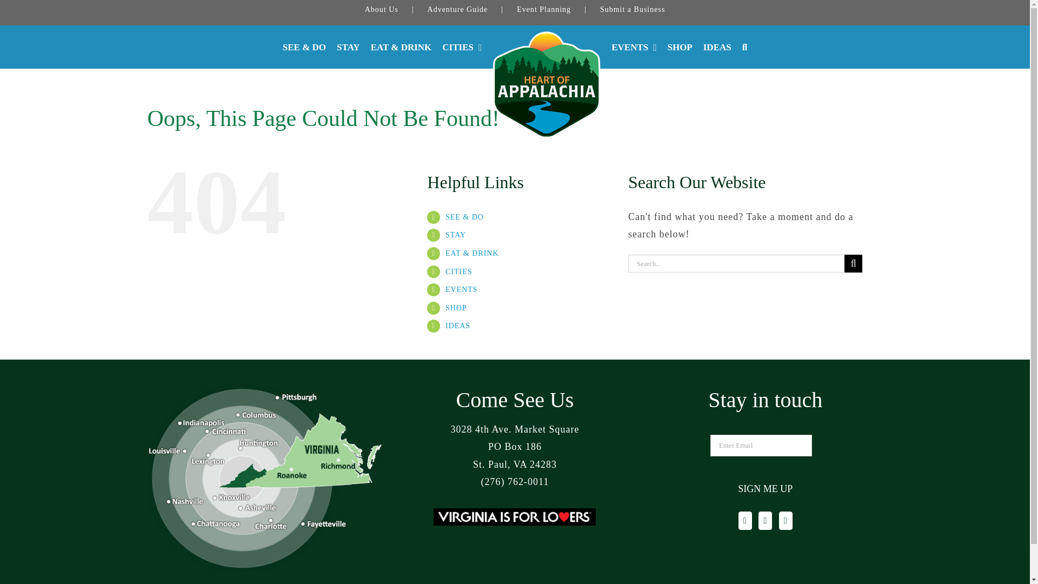 The image size is (1038, 584). Describe the element at coordinates (766, 489) in the screenshot. I see `Sign Me Up` at that location.